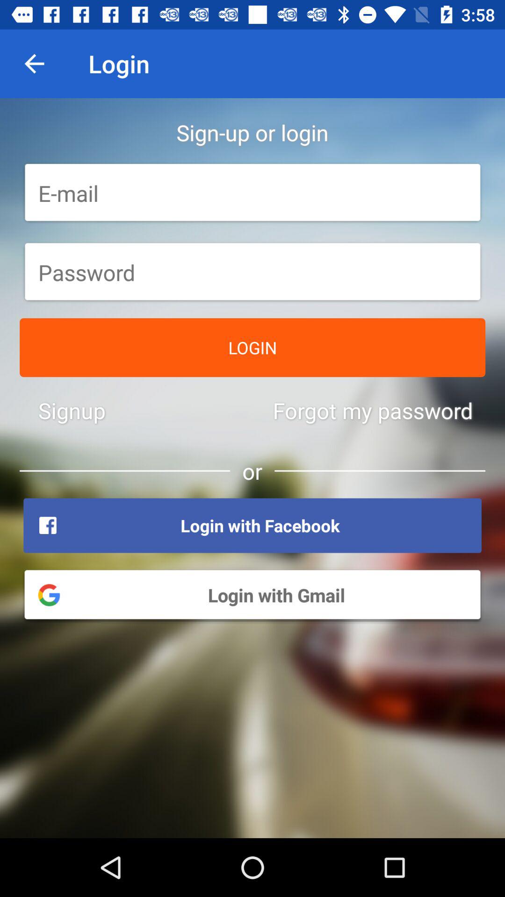 The image size is (505, 897). Describe the element at coordinates (252, 272) in the screenshot. I see `turn on icon above the login item` at that location.